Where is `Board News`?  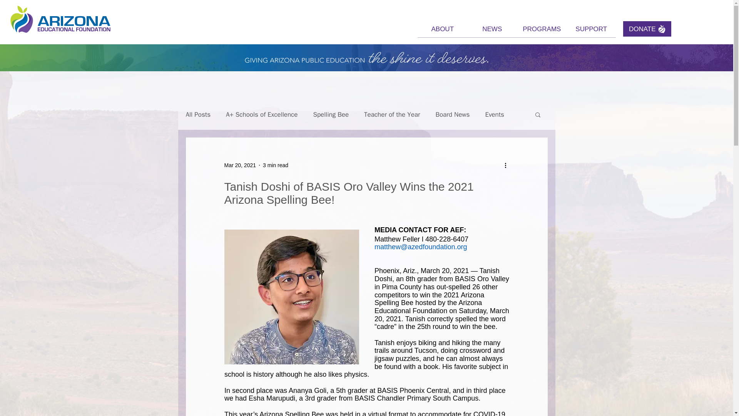
Board News is located at coordinates (452, 114).